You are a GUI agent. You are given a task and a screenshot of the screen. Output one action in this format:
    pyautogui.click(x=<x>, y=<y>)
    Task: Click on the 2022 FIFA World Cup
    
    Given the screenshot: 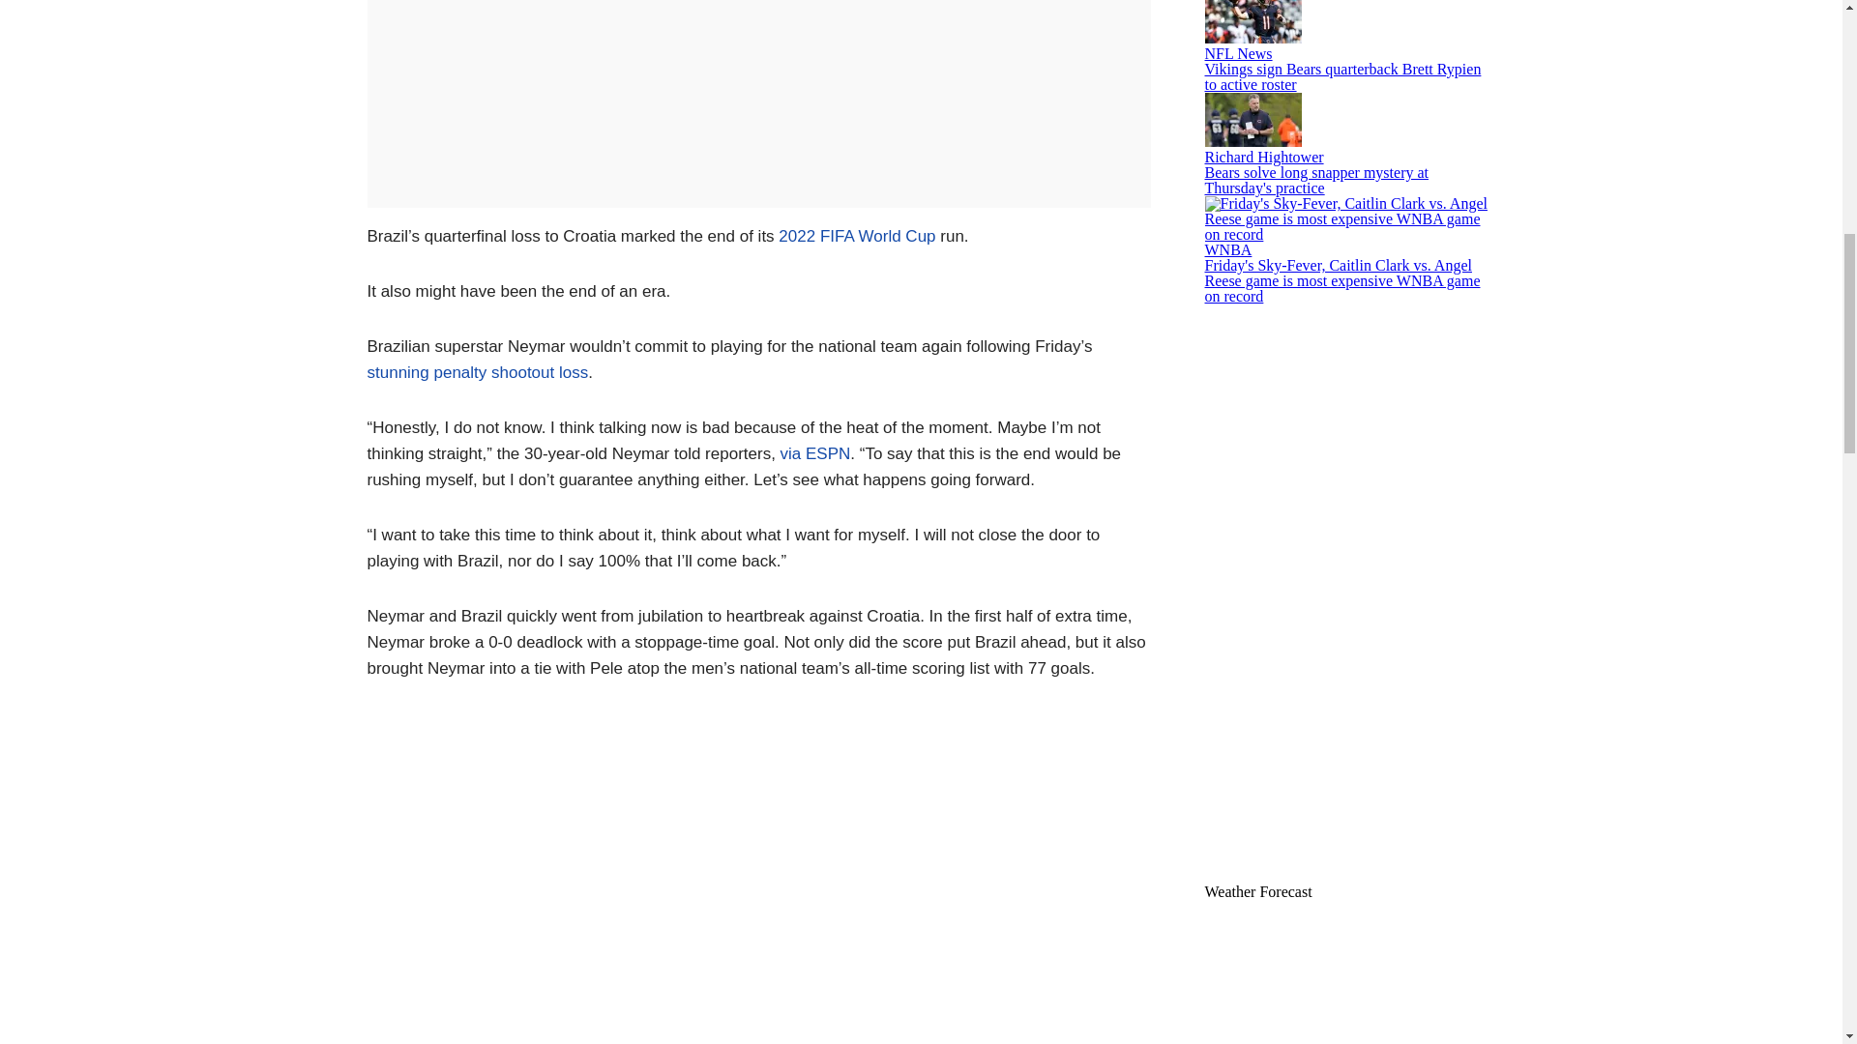 What is the action you would take?
    pyautogui.click(x=857, y=236)
    